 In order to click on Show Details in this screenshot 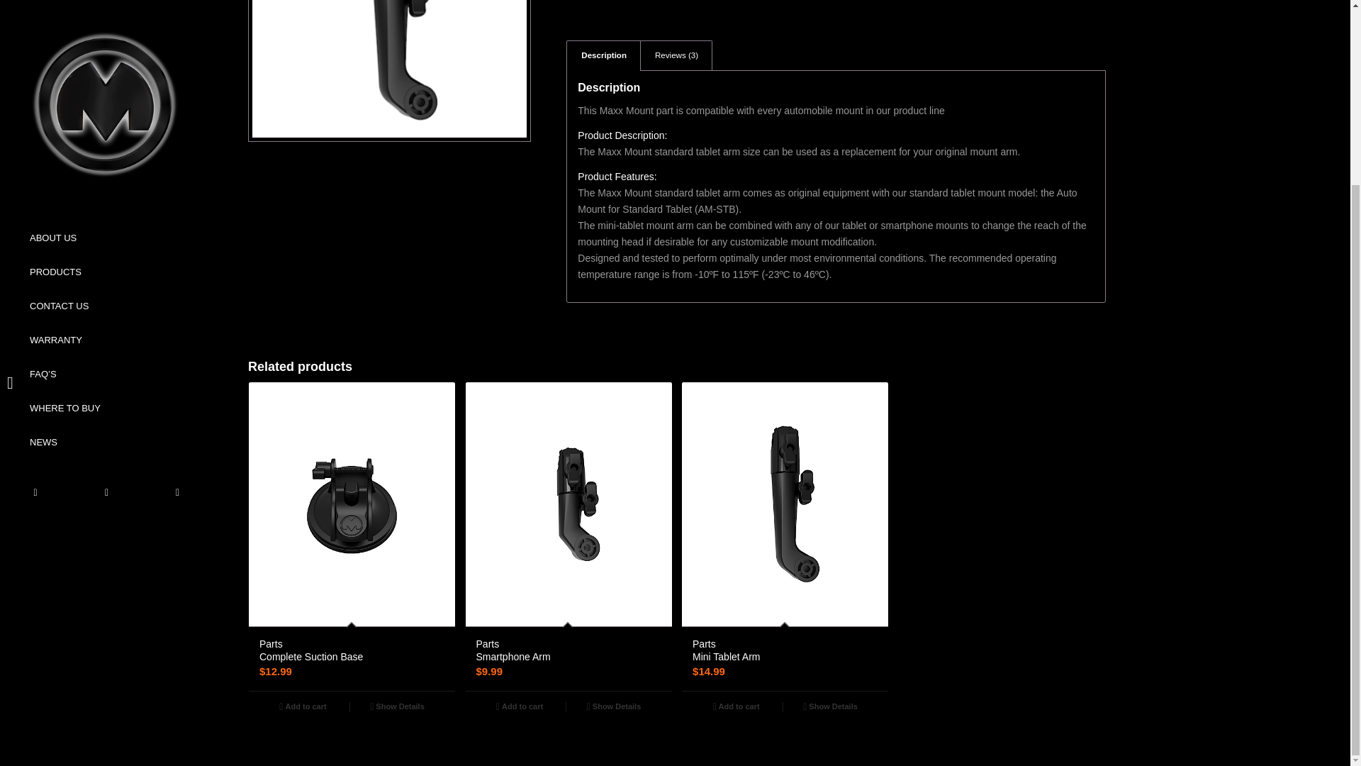, I will do `click(397, 706)`.